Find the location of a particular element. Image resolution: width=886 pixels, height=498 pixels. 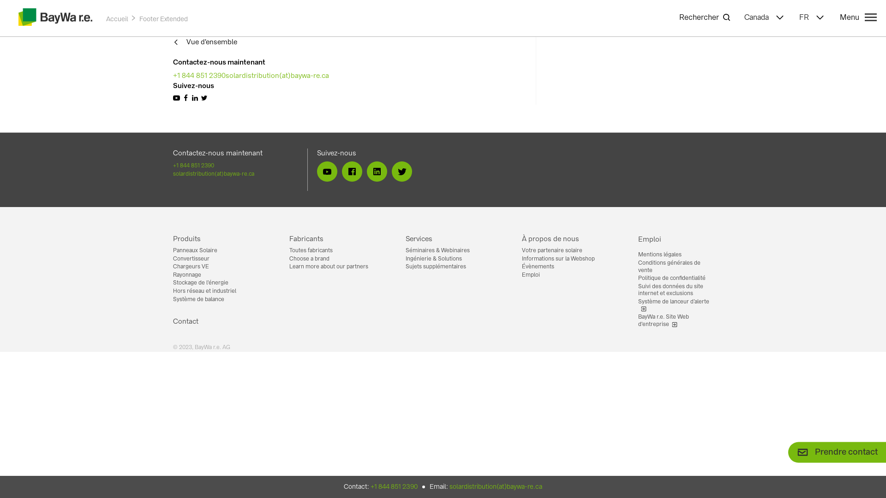

+1 844 851 2390 is located at coordinates (394, 486).